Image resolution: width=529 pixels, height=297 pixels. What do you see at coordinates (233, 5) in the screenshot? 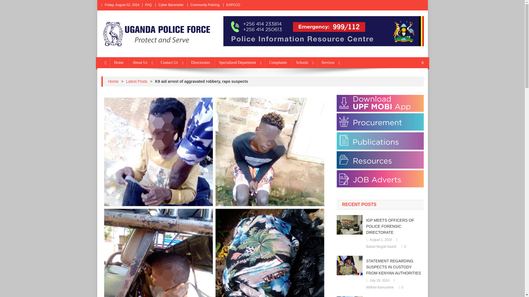
I see `EAPCCO` at bounding box center [233, 5].